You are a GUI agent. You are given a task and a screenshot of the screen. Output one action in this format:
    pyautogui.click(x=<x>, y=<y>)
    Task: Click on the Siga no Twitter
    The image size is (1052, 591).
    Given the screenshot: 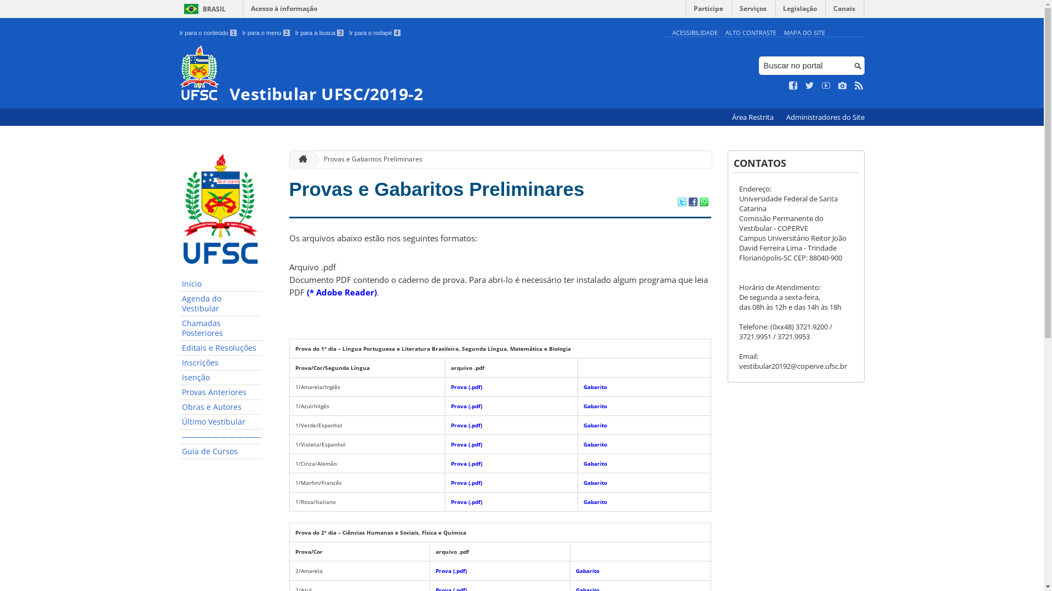 What is the action you would take?
    pyautogui.click(x=810, y=86)
    